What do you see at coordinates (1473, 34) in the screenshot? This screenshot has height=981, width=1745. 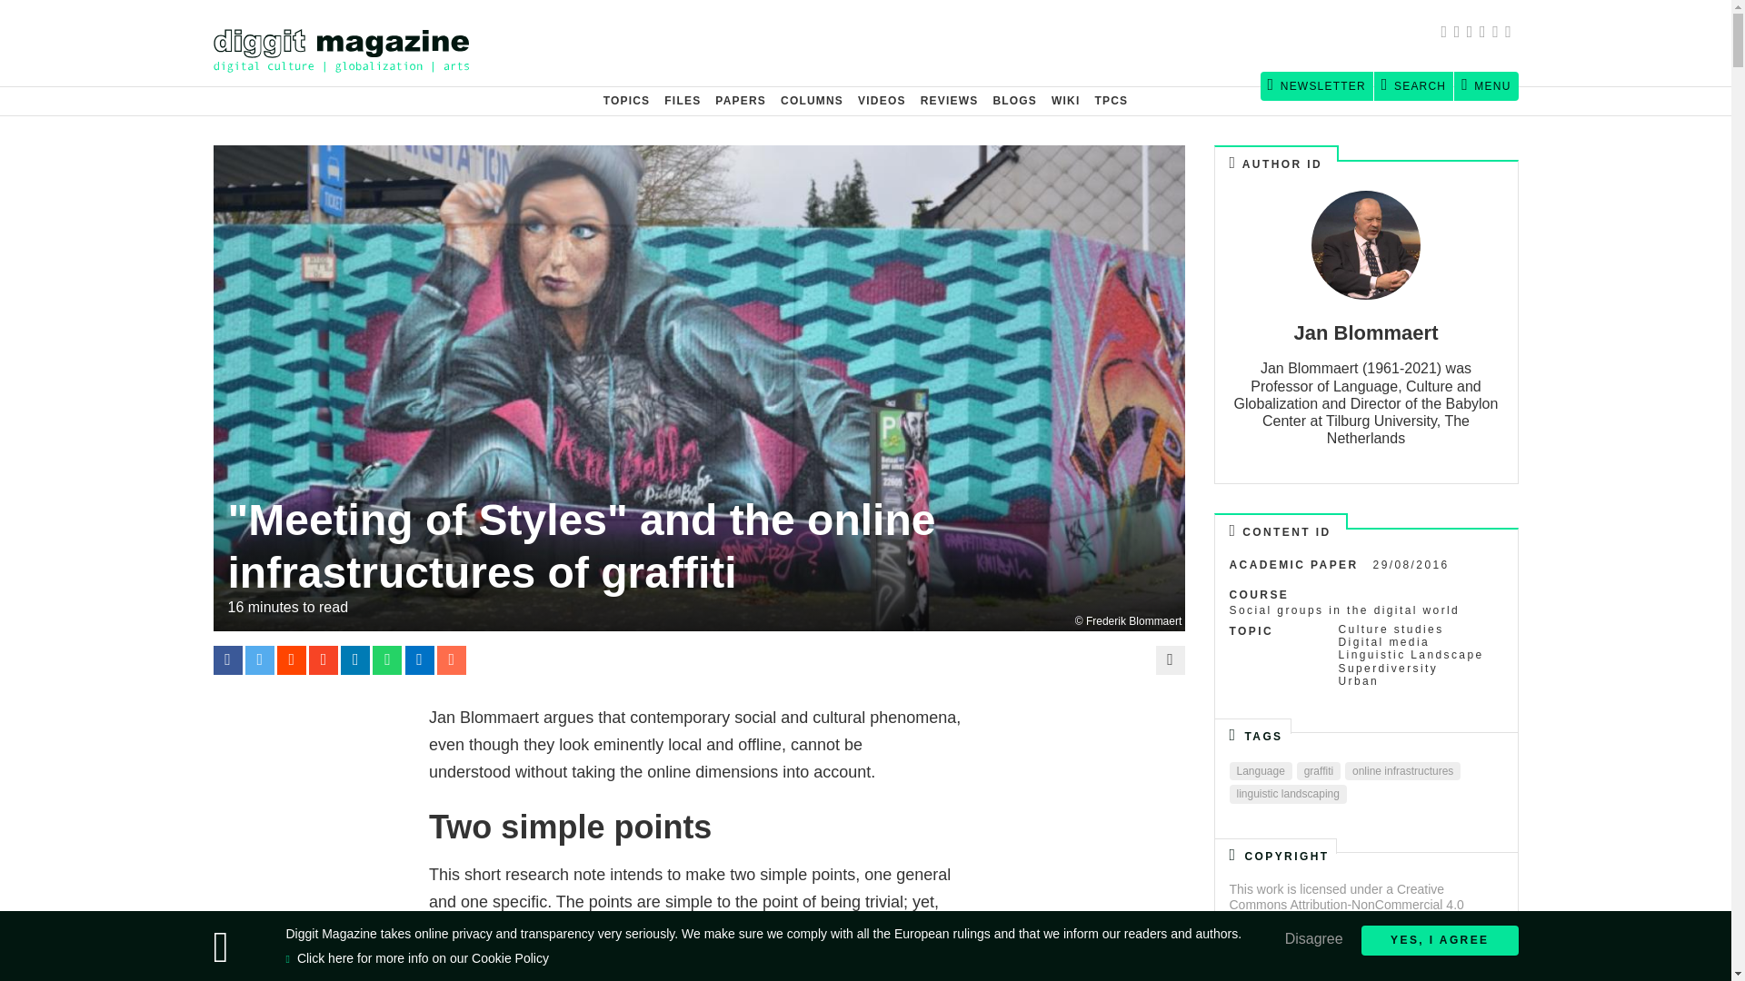 I see `ACADEMIA` at bounding box center [1473, 34].